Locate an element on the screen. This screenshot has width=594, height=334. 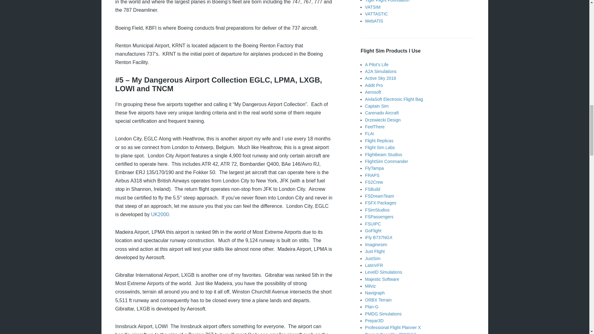
UK2000 is located at coordinates (160, 214).